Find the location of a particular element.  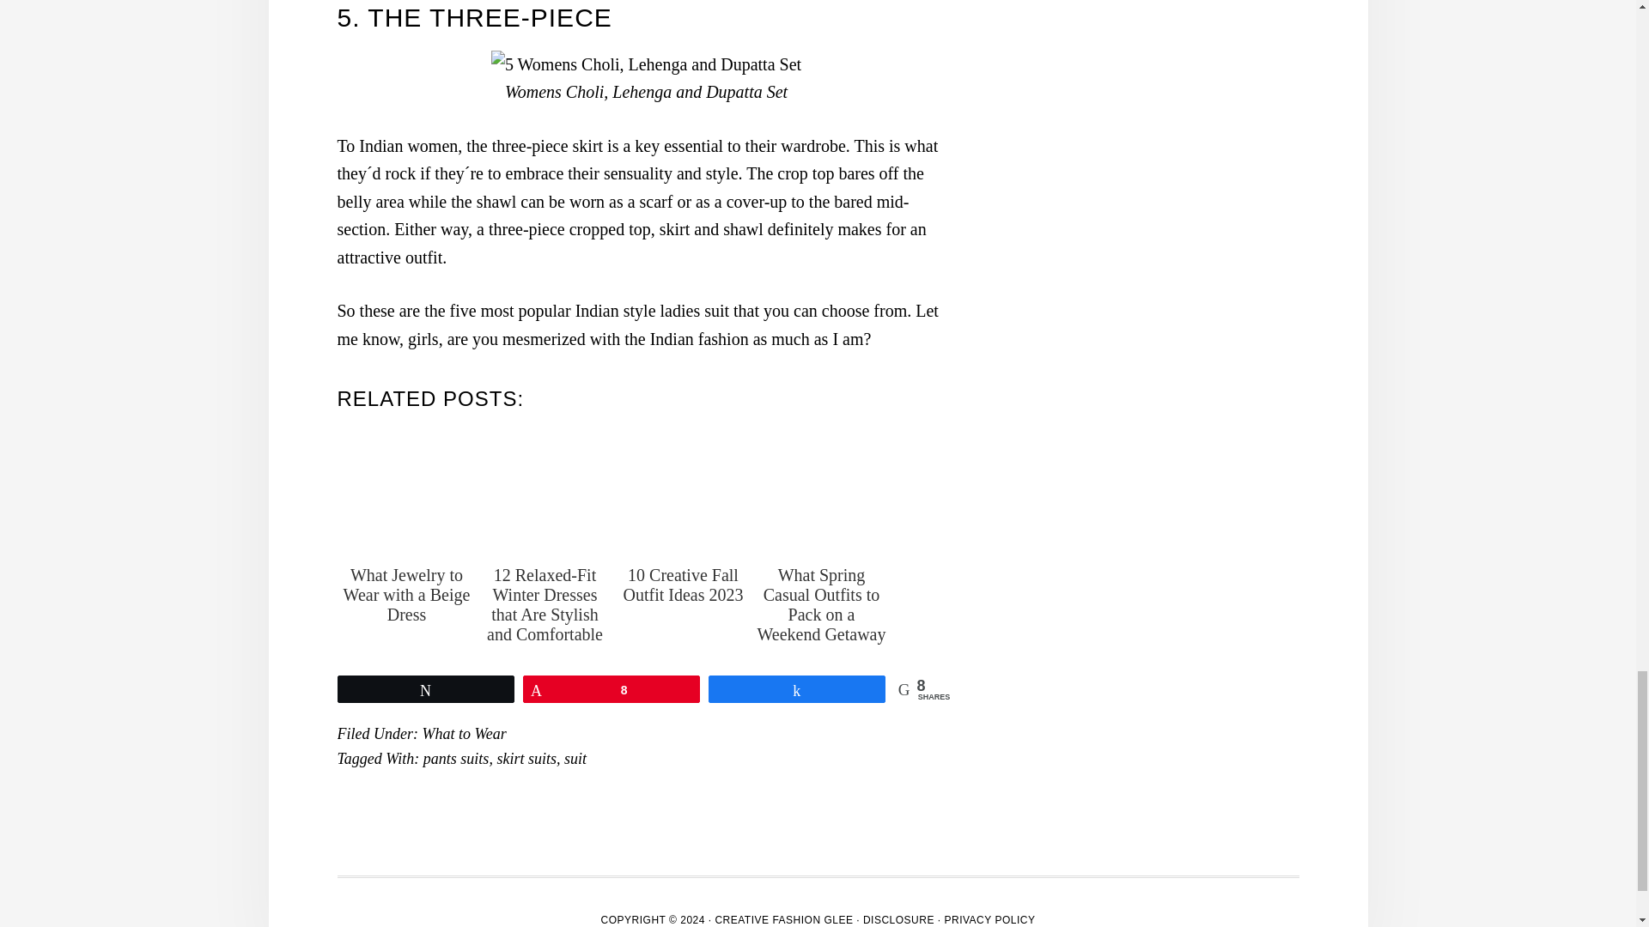

skirt suits is located at coordinates (526, 759).